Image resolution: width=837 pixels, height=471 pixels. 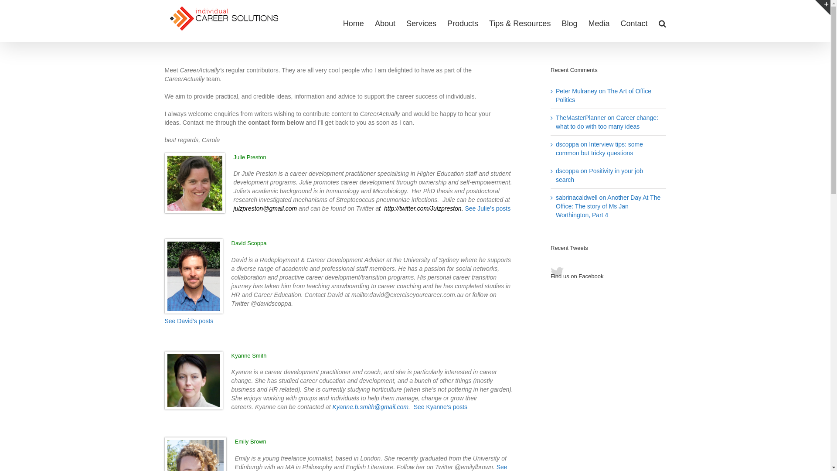 What do you see at coordinates (385, 23) in the screenshot?
I see `About` at bounding box center [385, 23].